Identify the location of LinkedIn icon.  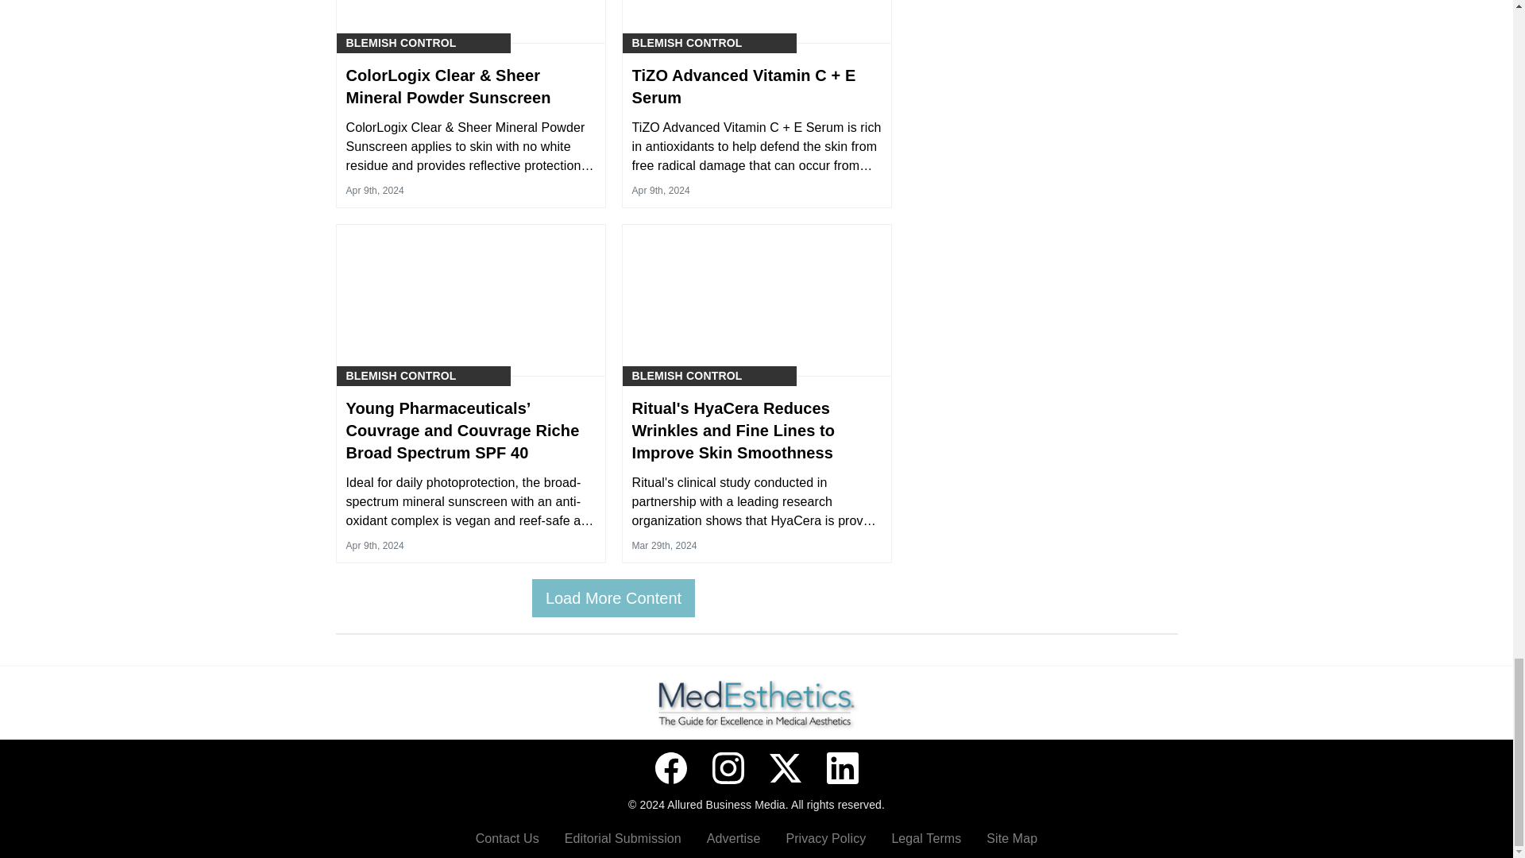
(842, 768).